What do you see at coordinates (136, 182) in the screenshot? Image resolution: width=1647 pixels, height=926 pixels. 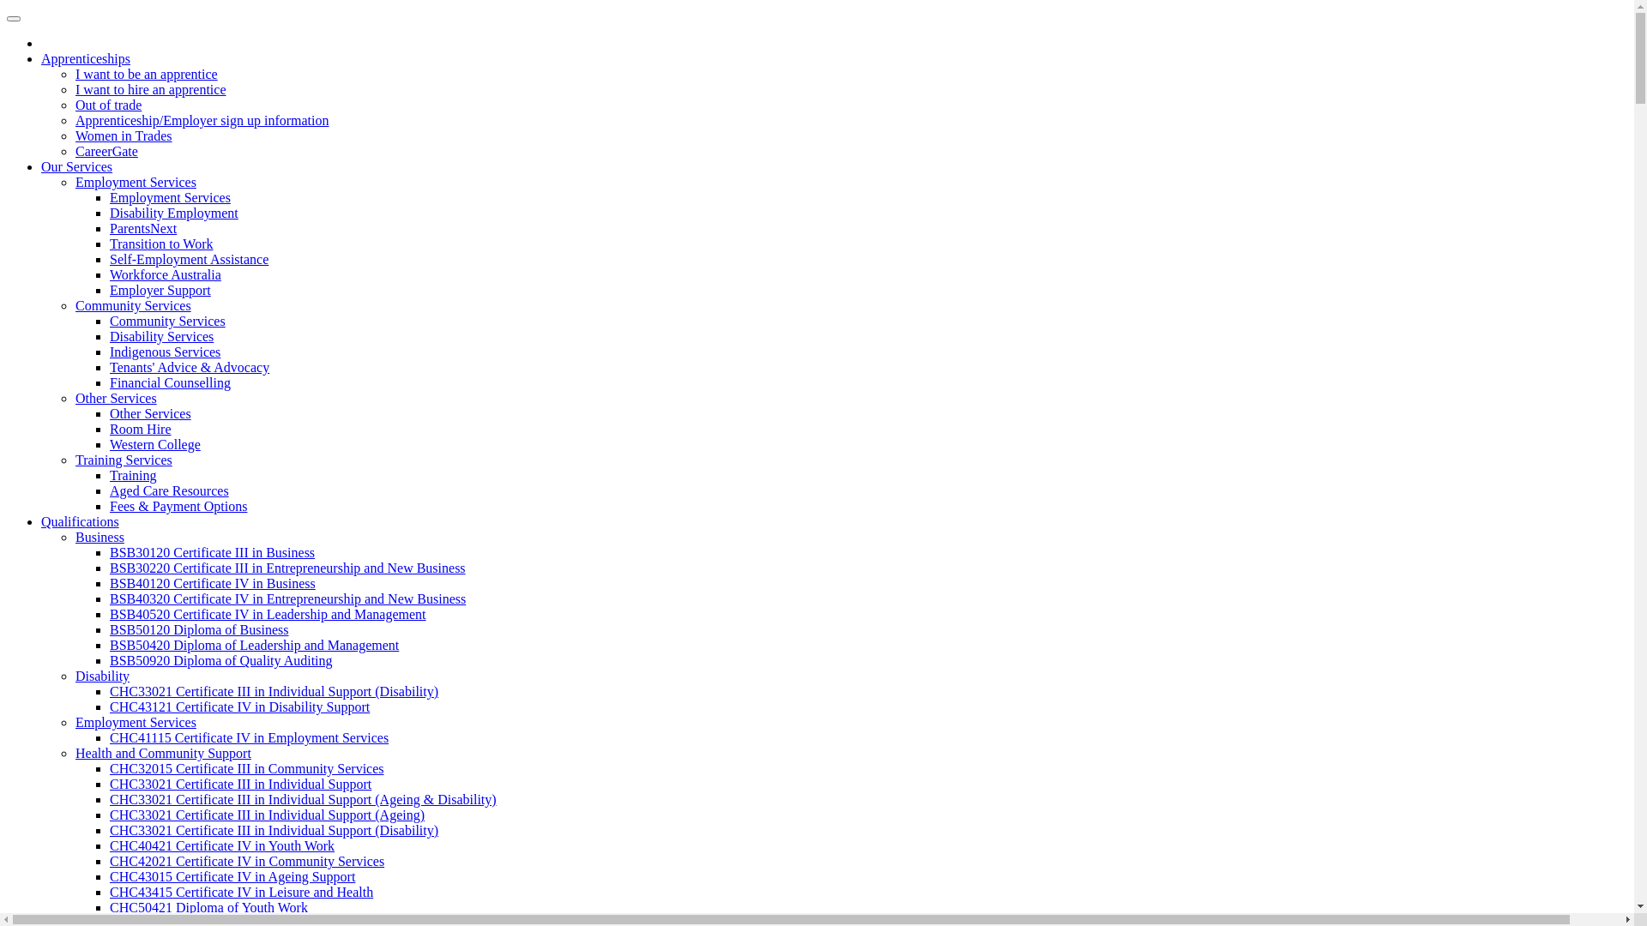 I see `Employment Services` at bounding box center [136, 182].